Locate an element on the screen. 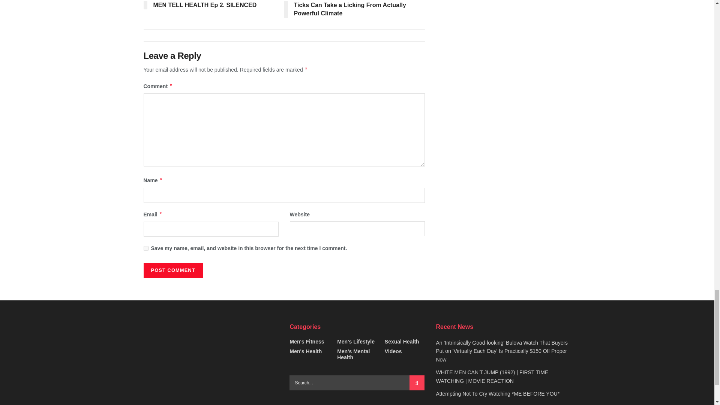 Image resolution: width=720 pixels, height=405 pixels. yes is located at coordinates (145, 248).